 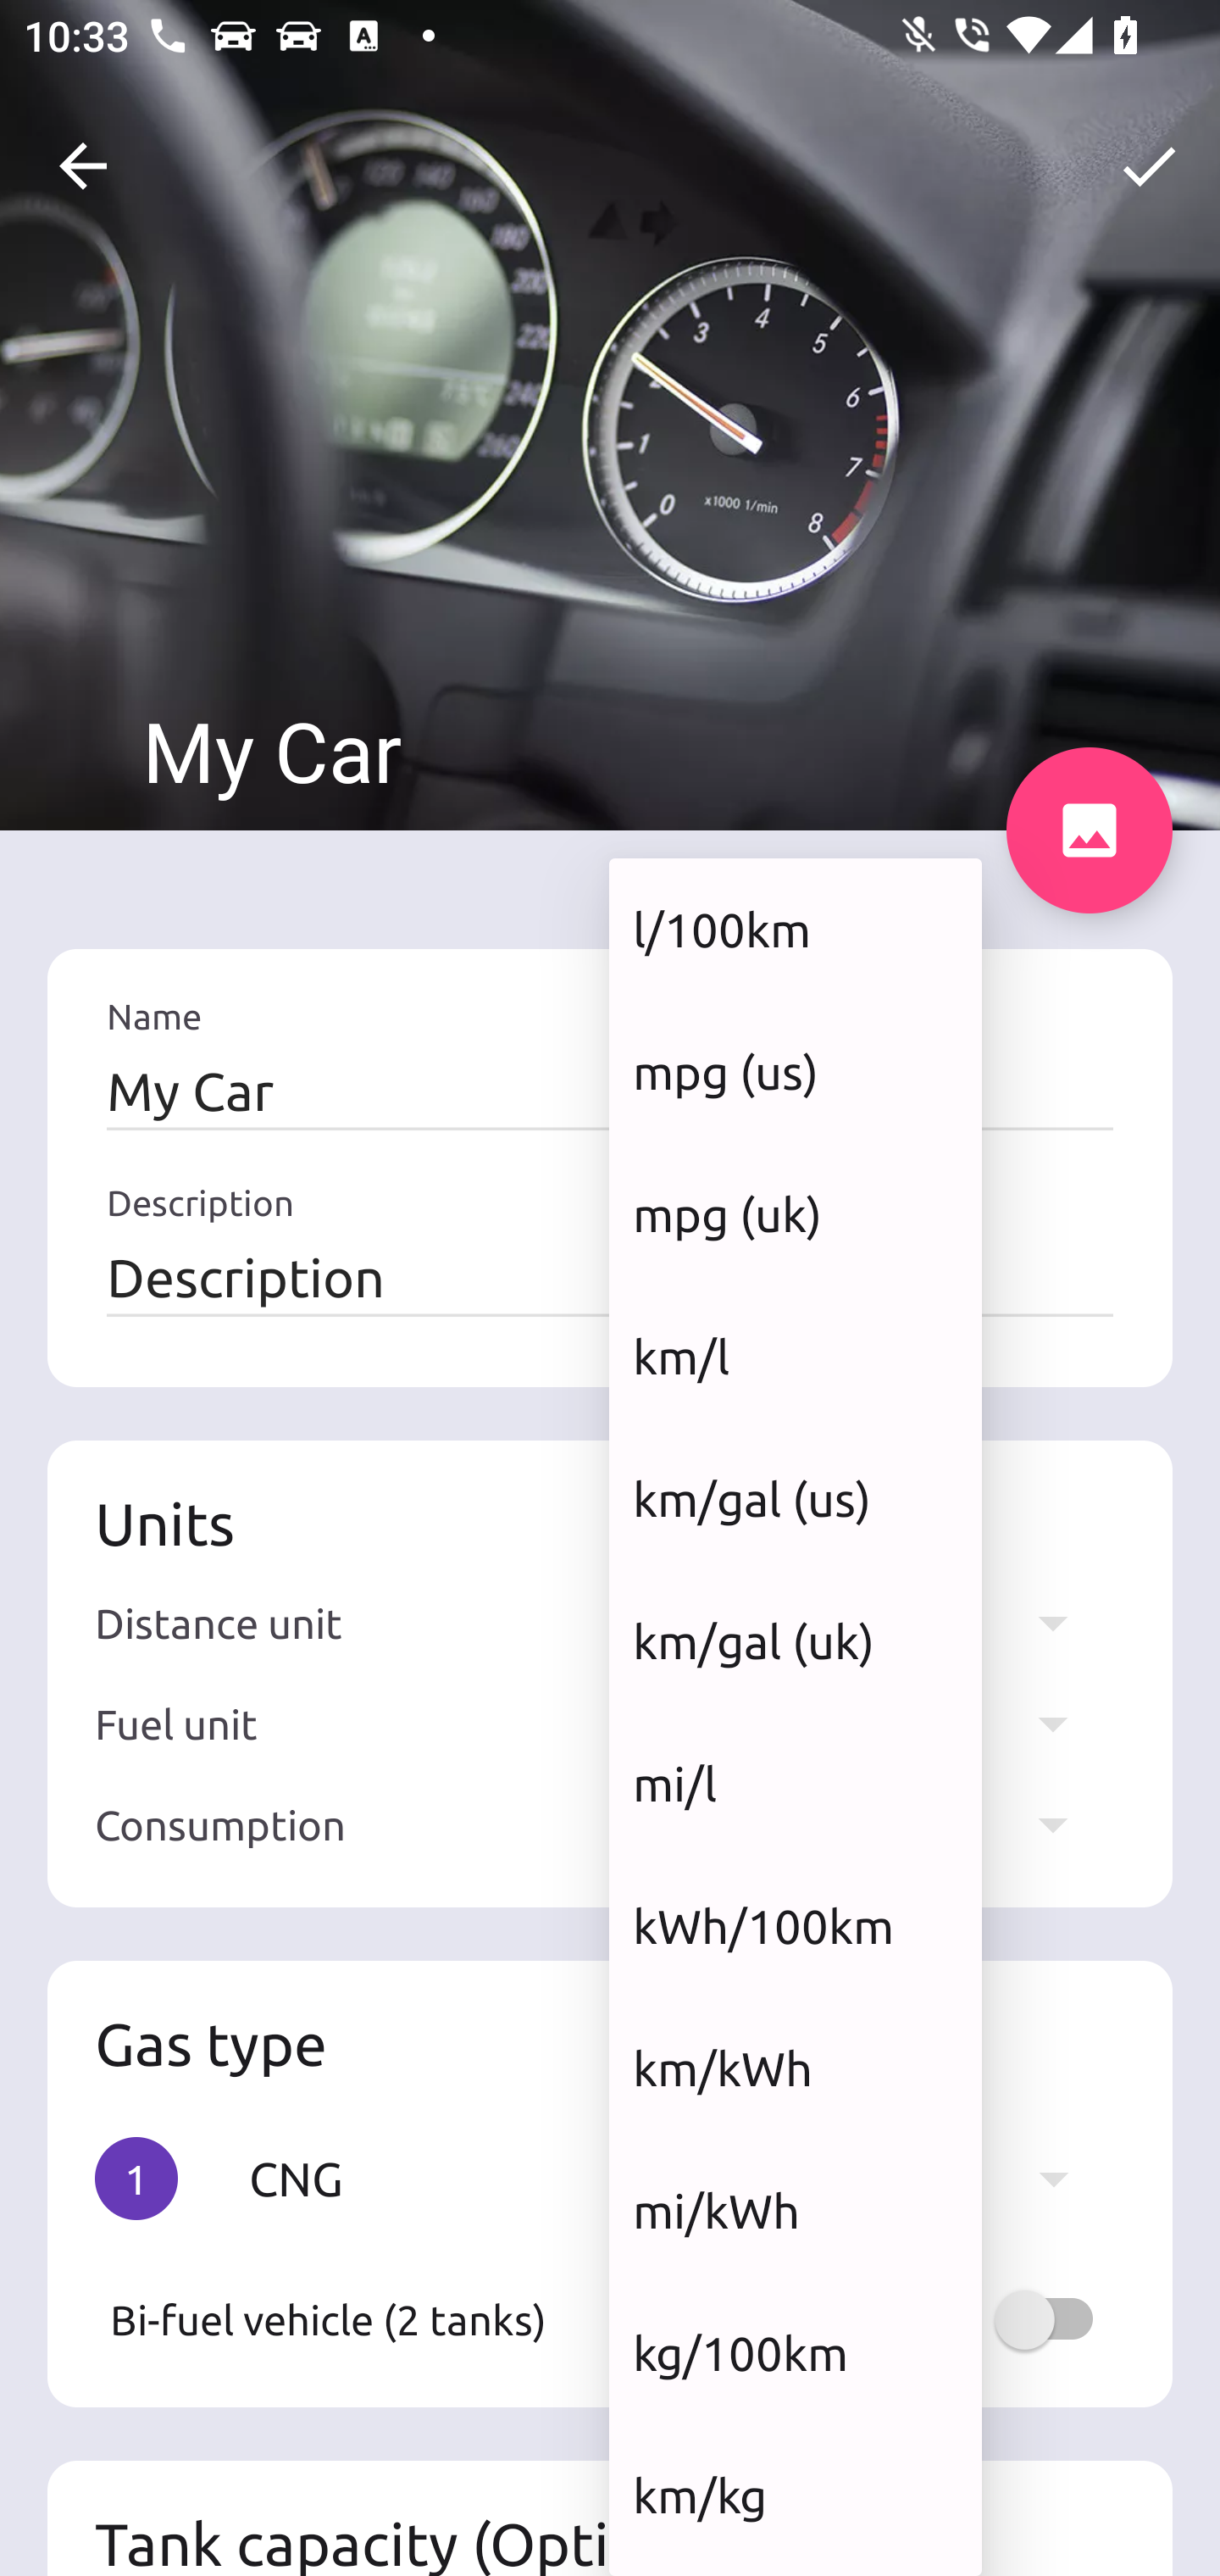 What do you see at coordinates (795, 2352) in the screenshot?
I see `kg/100km` at bounding box center [795, 2352].